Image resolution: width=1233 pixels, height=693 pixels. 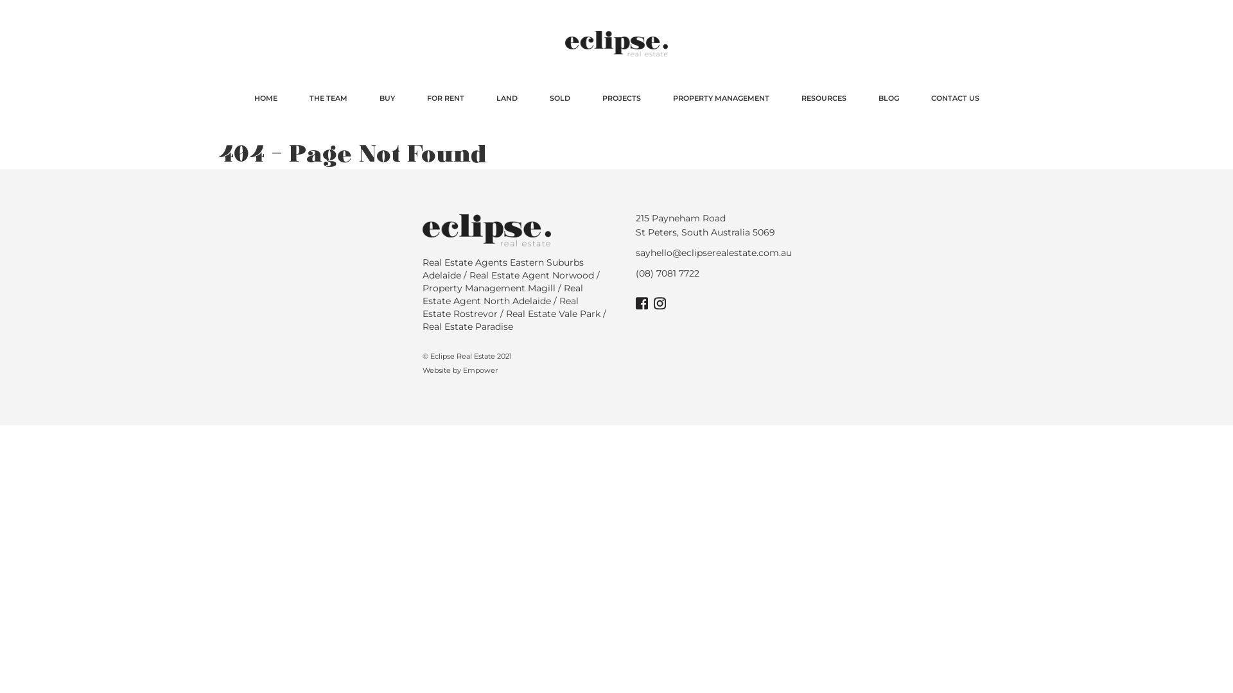 What do you see at coordinates (503, 295) in the screenshot?
I see `Real Estate Agent North Adelaide` at bounding box center [503, 295].